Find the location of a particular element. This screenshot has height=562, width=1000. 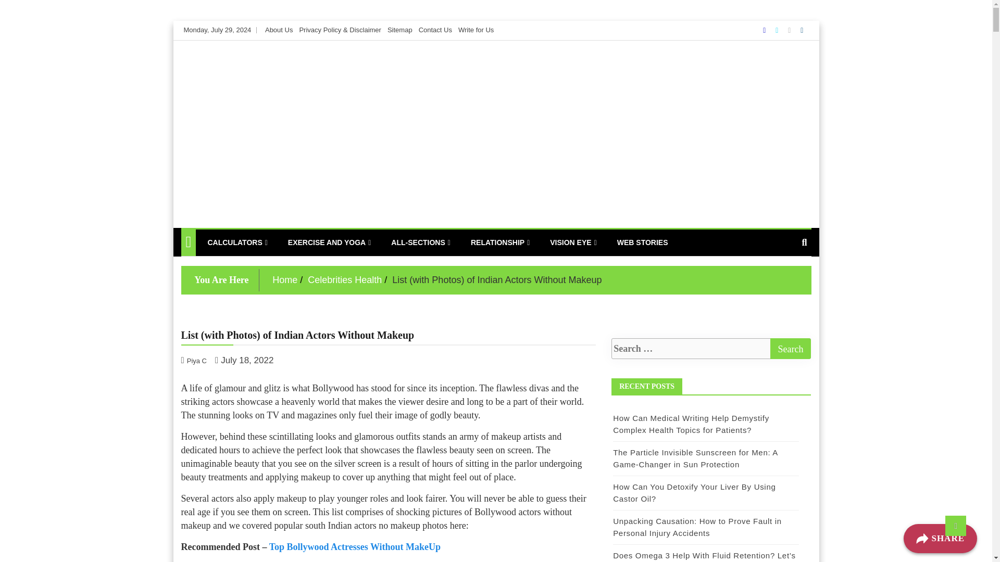

Write for Us is located at coordinates (476, 29).